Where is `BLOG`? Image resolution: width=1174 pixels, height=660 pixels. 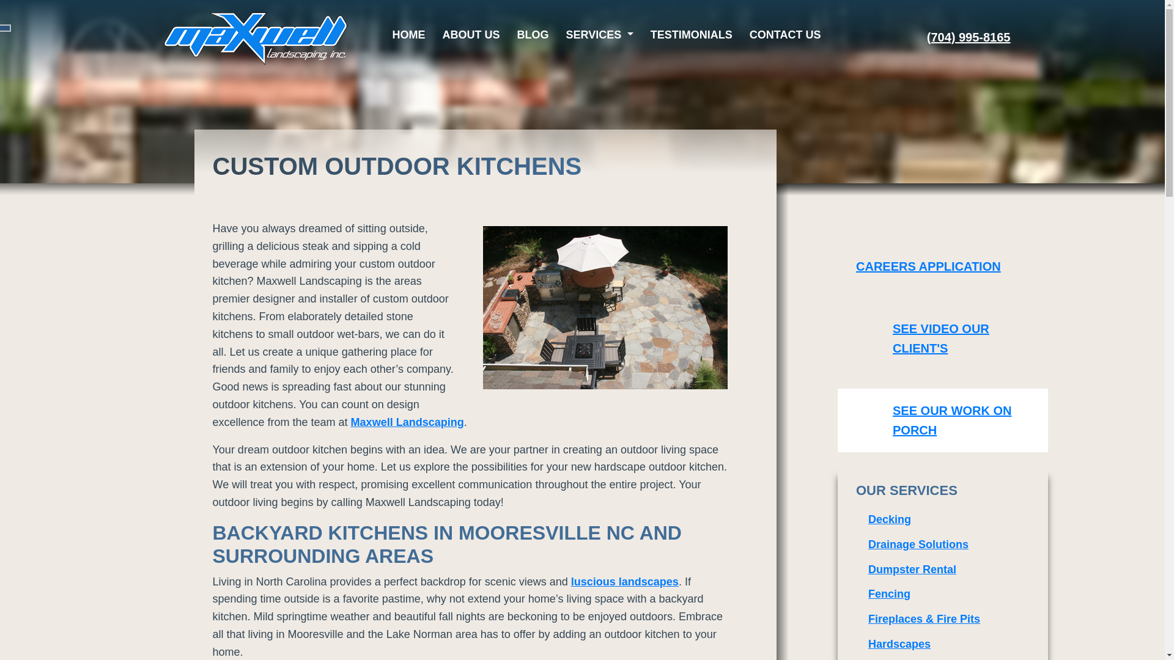
BLOG is located at coordinates (533, 34).